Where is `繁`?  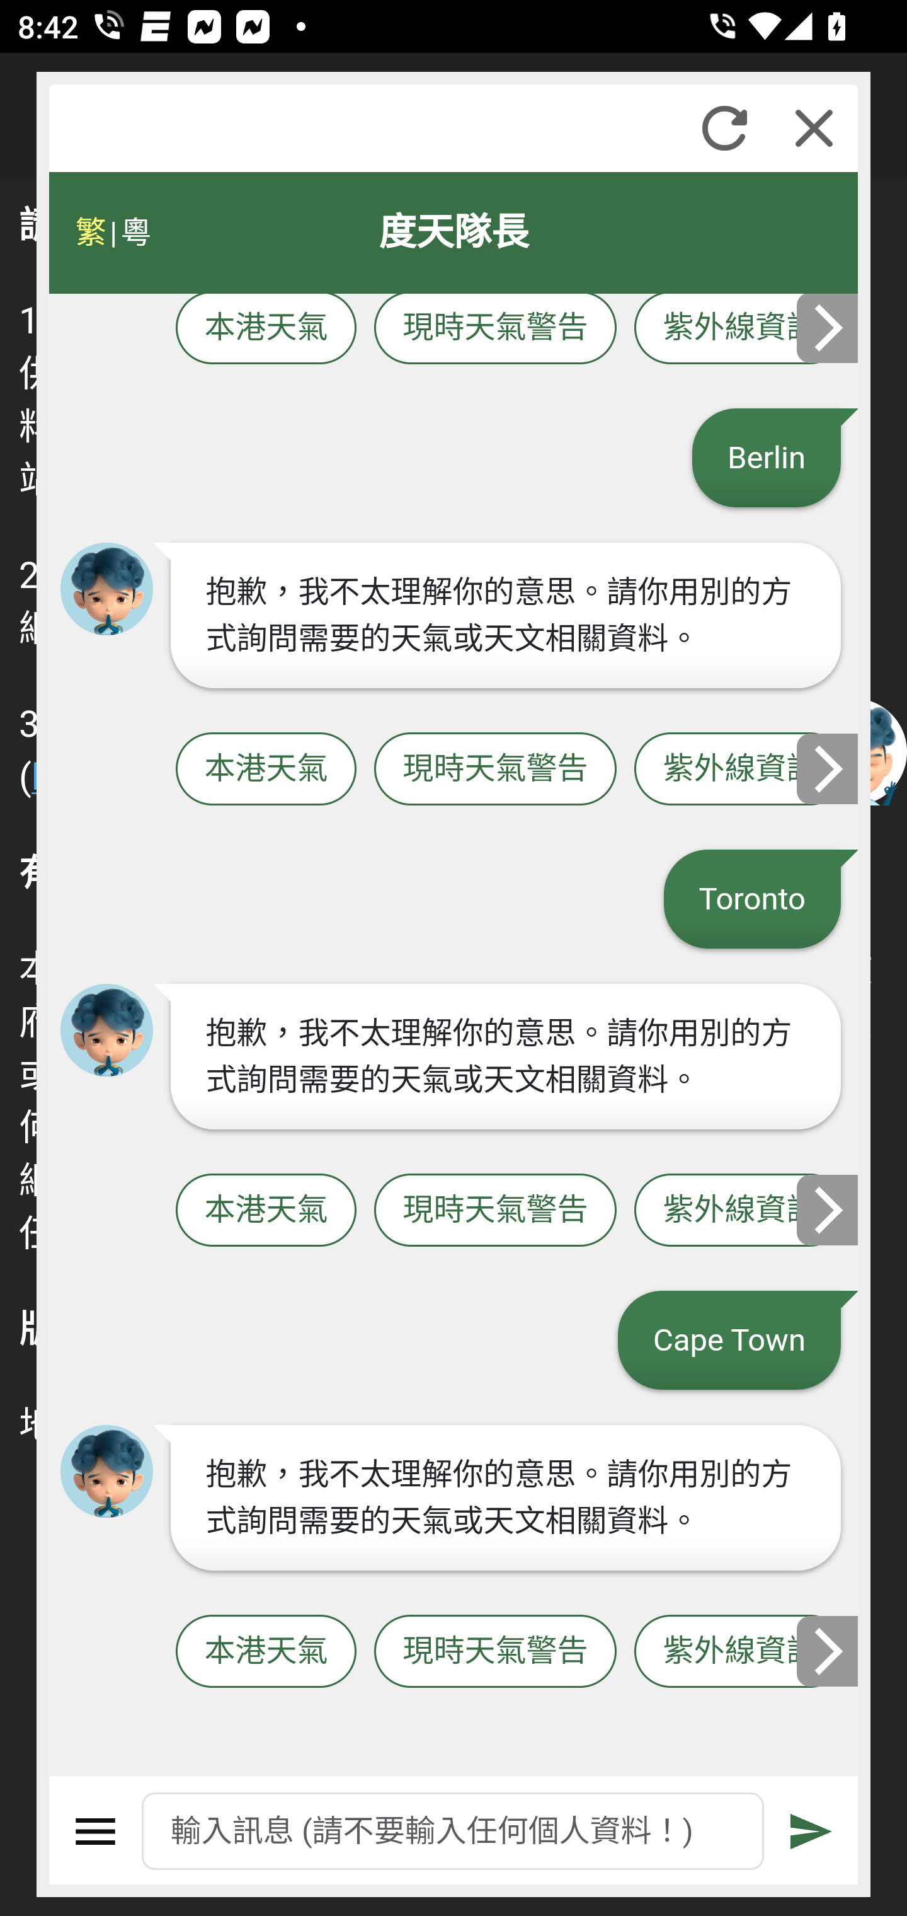
繁 is located at coordinates (91, 233).